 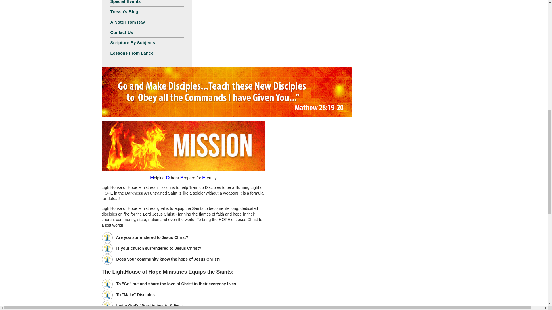 I want to click on Lessons From Lance, so click(x=147, y=53).